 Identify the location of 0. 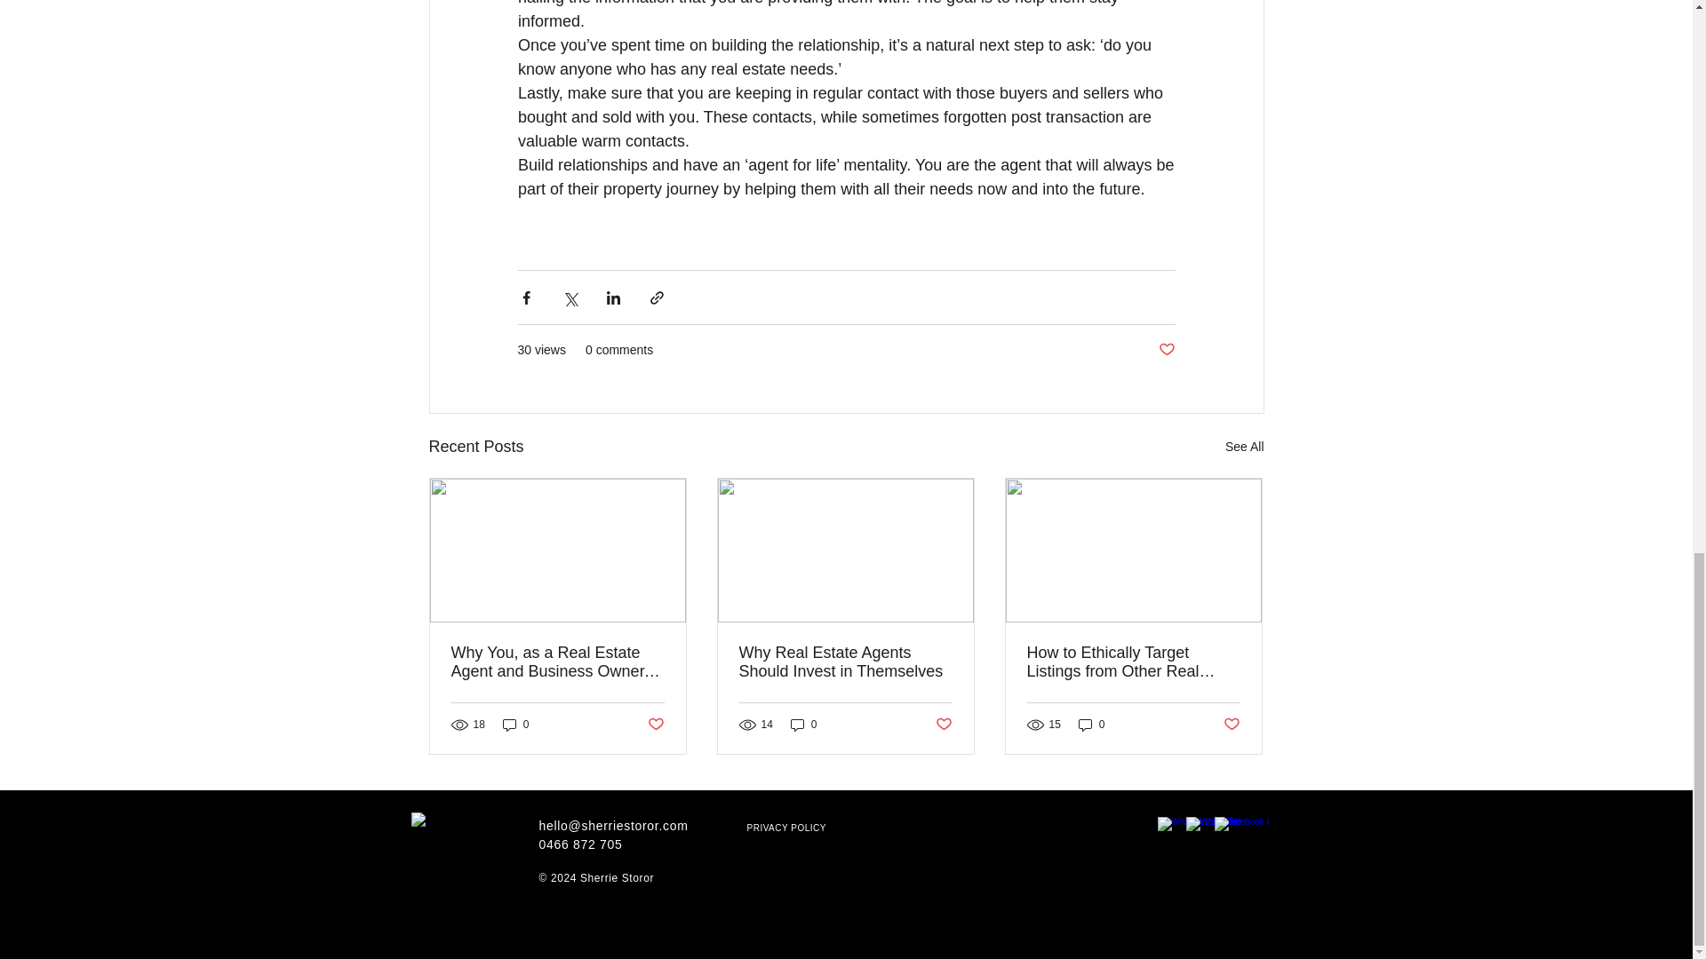
(803, 725).